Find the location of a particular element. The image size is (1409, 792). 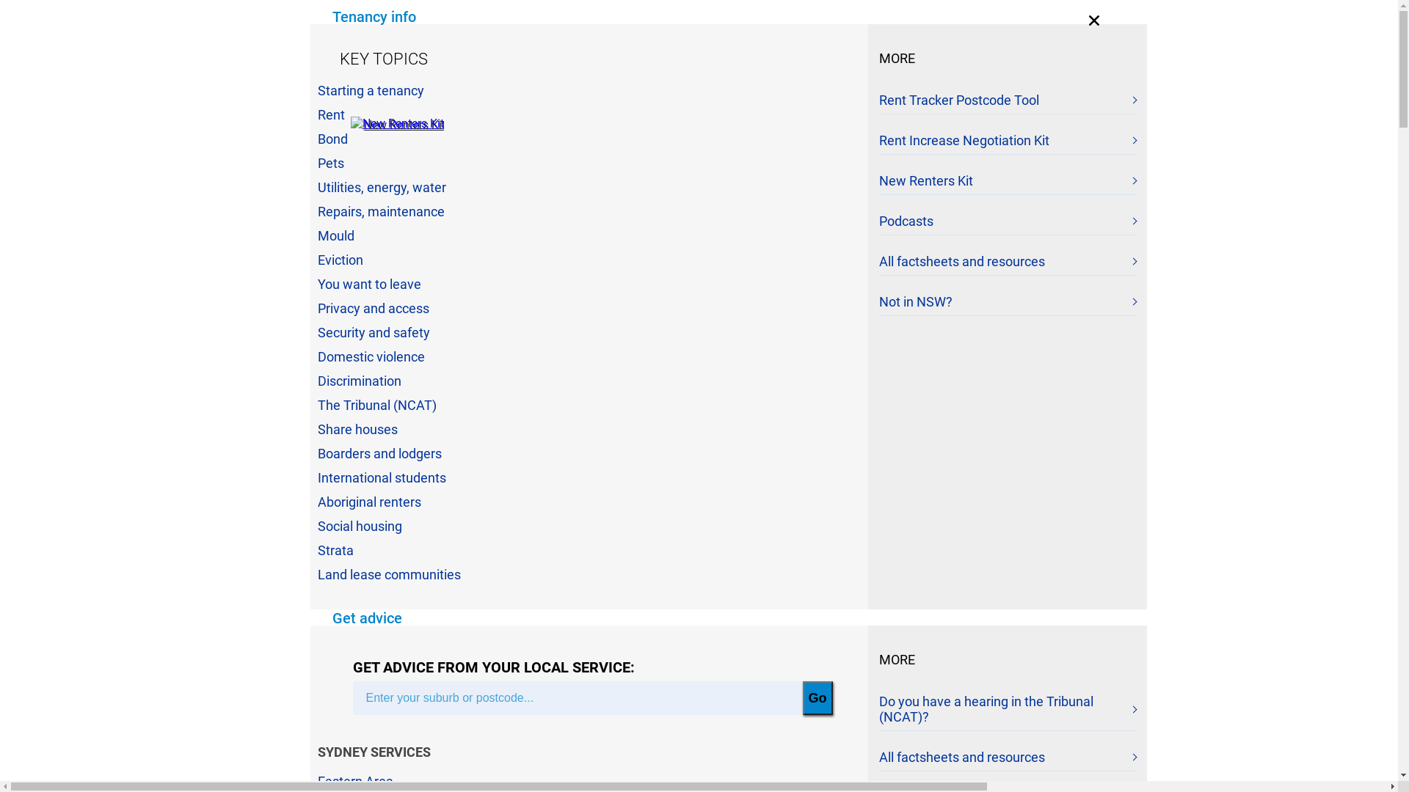

Rent Increase Negotiation Kit is located at coordinates (1008, 144).